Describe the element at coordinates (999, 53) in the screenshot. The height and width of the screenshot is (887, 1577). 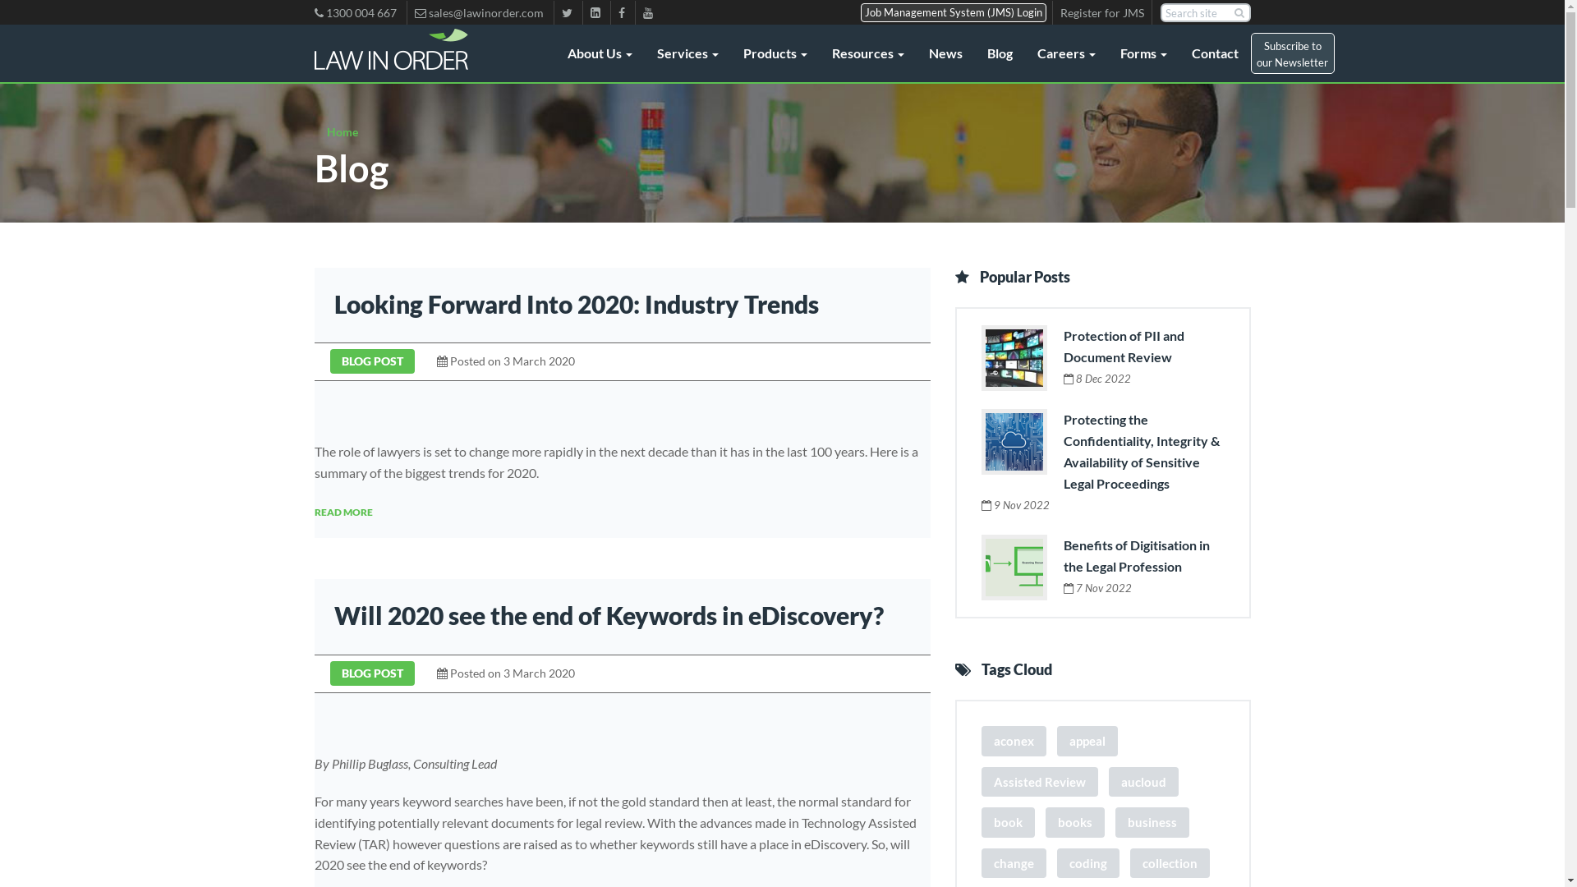
I see `Blog` at that location.